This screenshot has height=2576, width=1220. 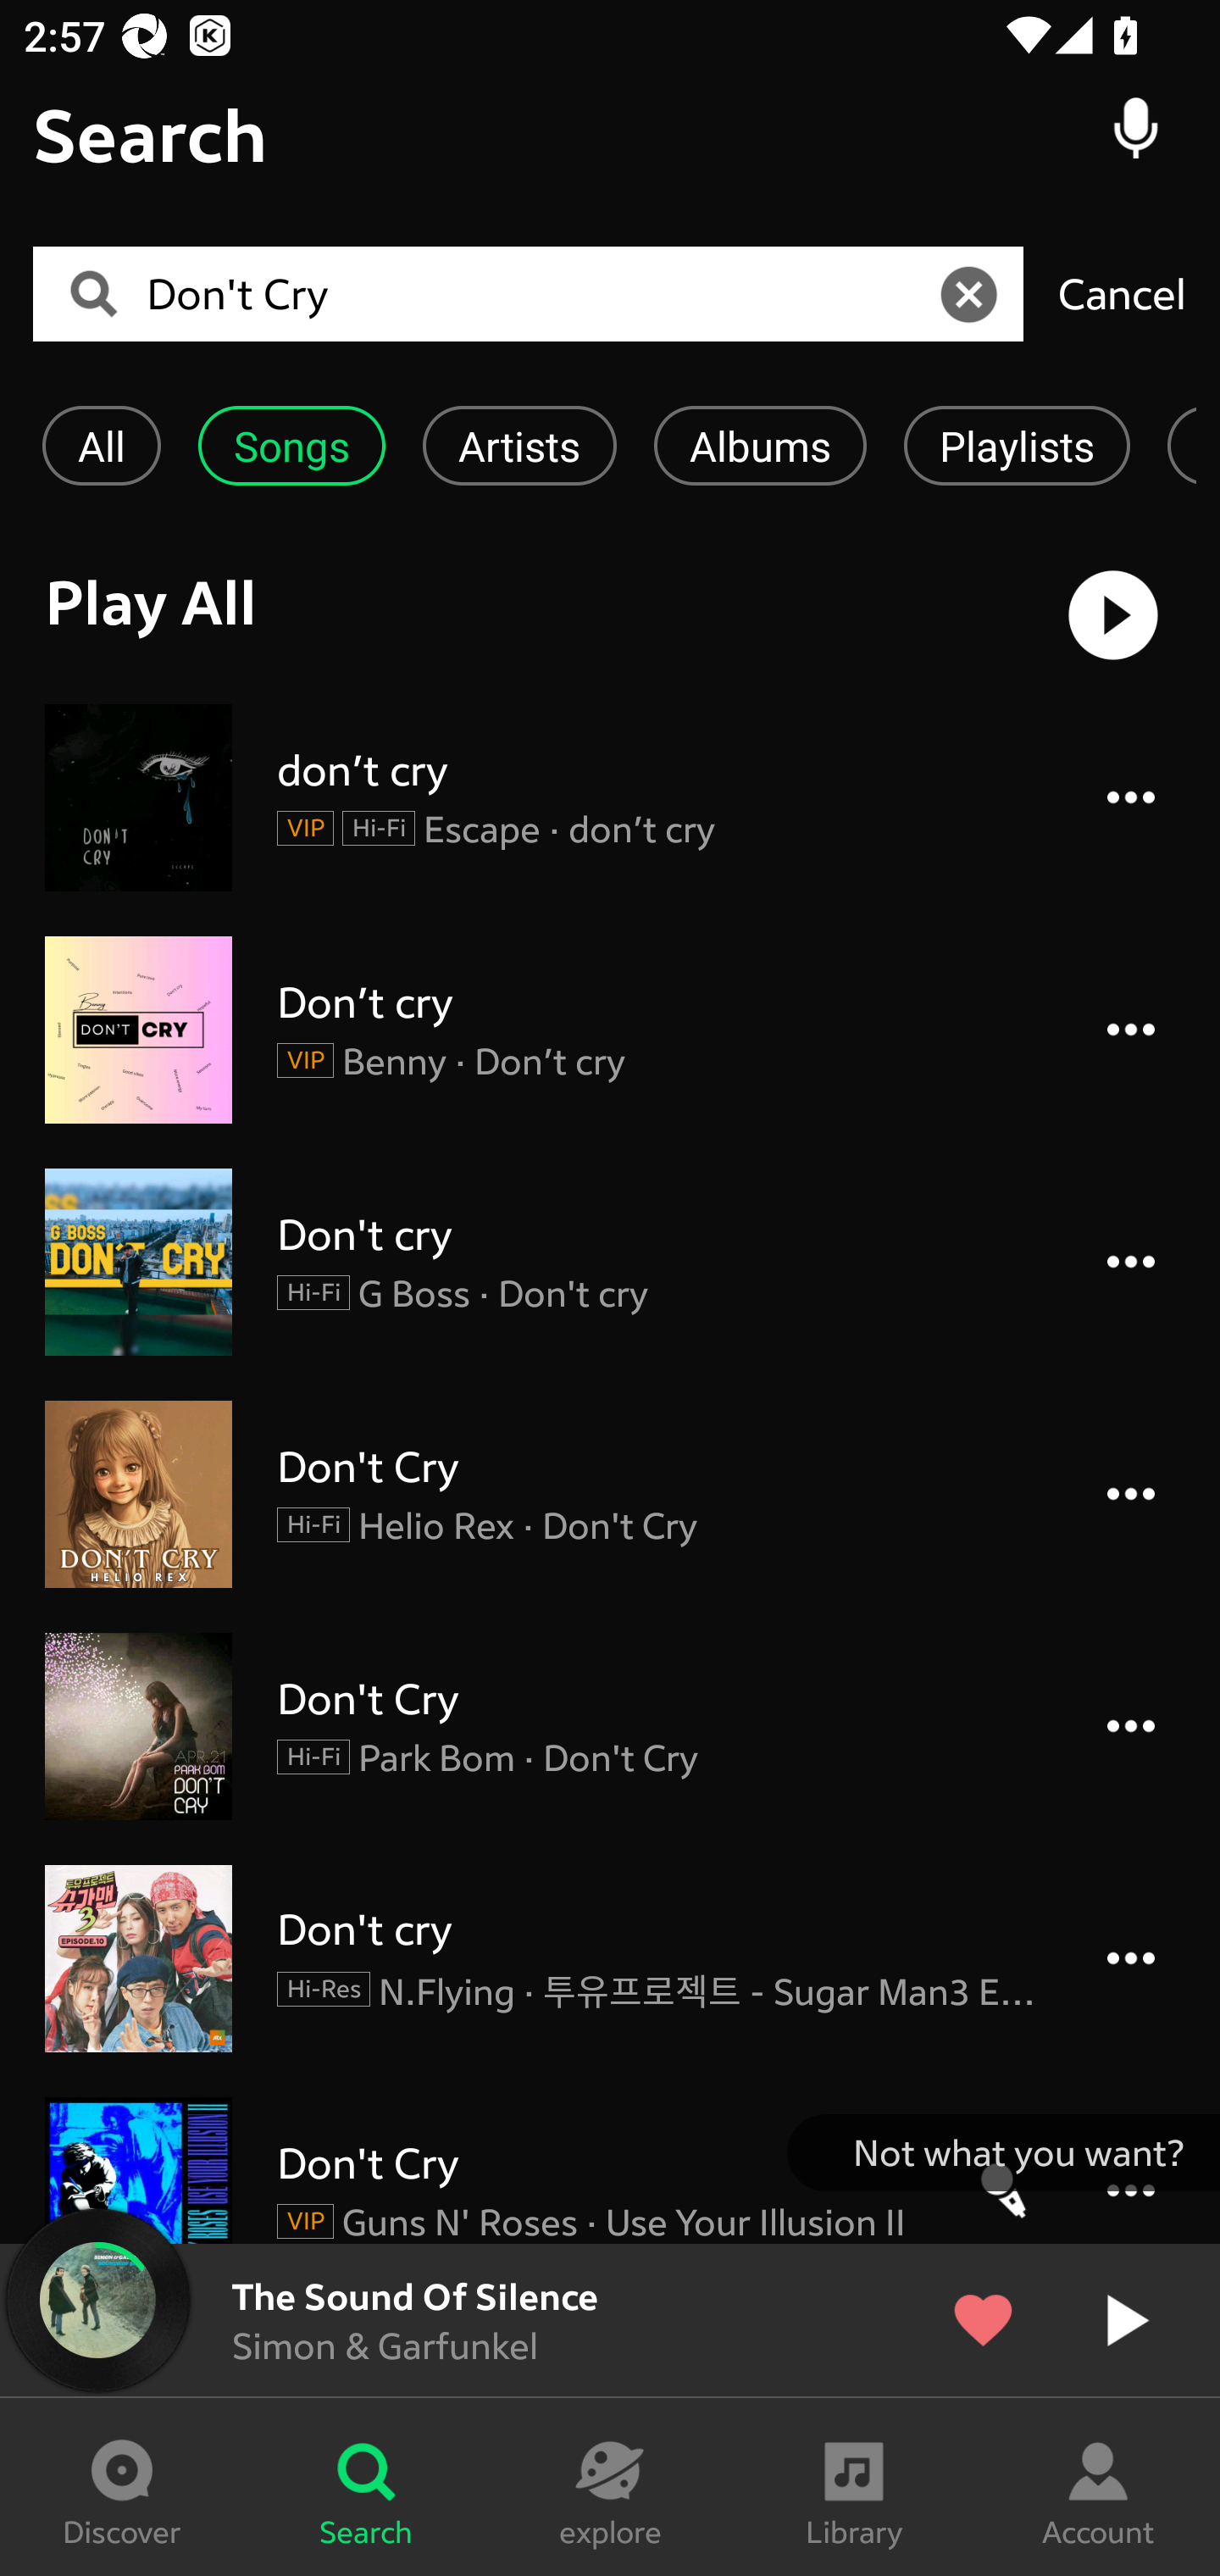 What do you see at coordinates (122, 2487) in the screenshot?
I see `Discover` at bounding box center [122, 2487].